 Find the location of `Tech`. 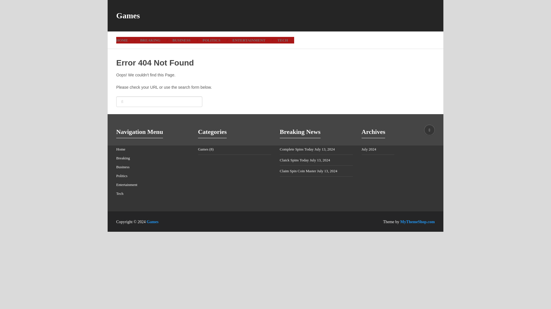

Tech is located at coordinates (120, 193).